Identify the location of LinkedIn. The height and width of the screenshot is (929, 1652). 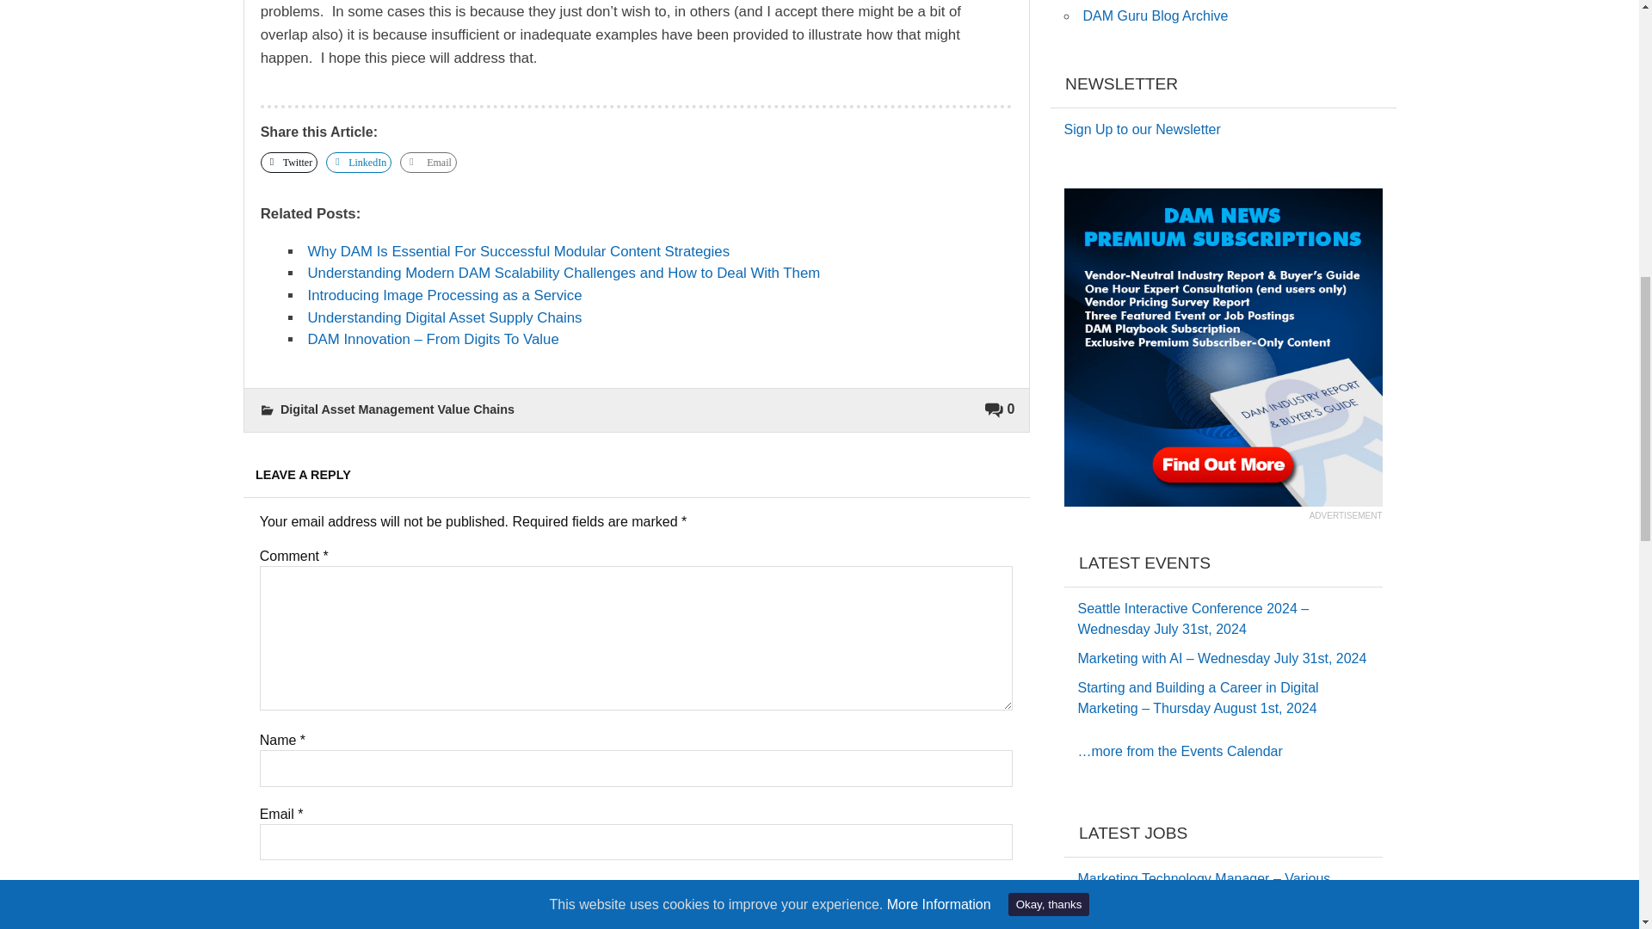
(358, 162).